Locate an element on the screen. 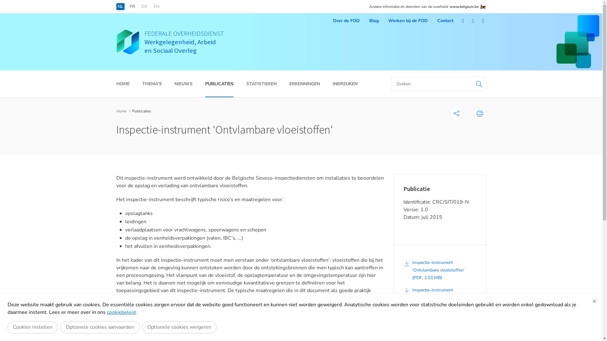  Facebook is located at coordinates (463, 21).